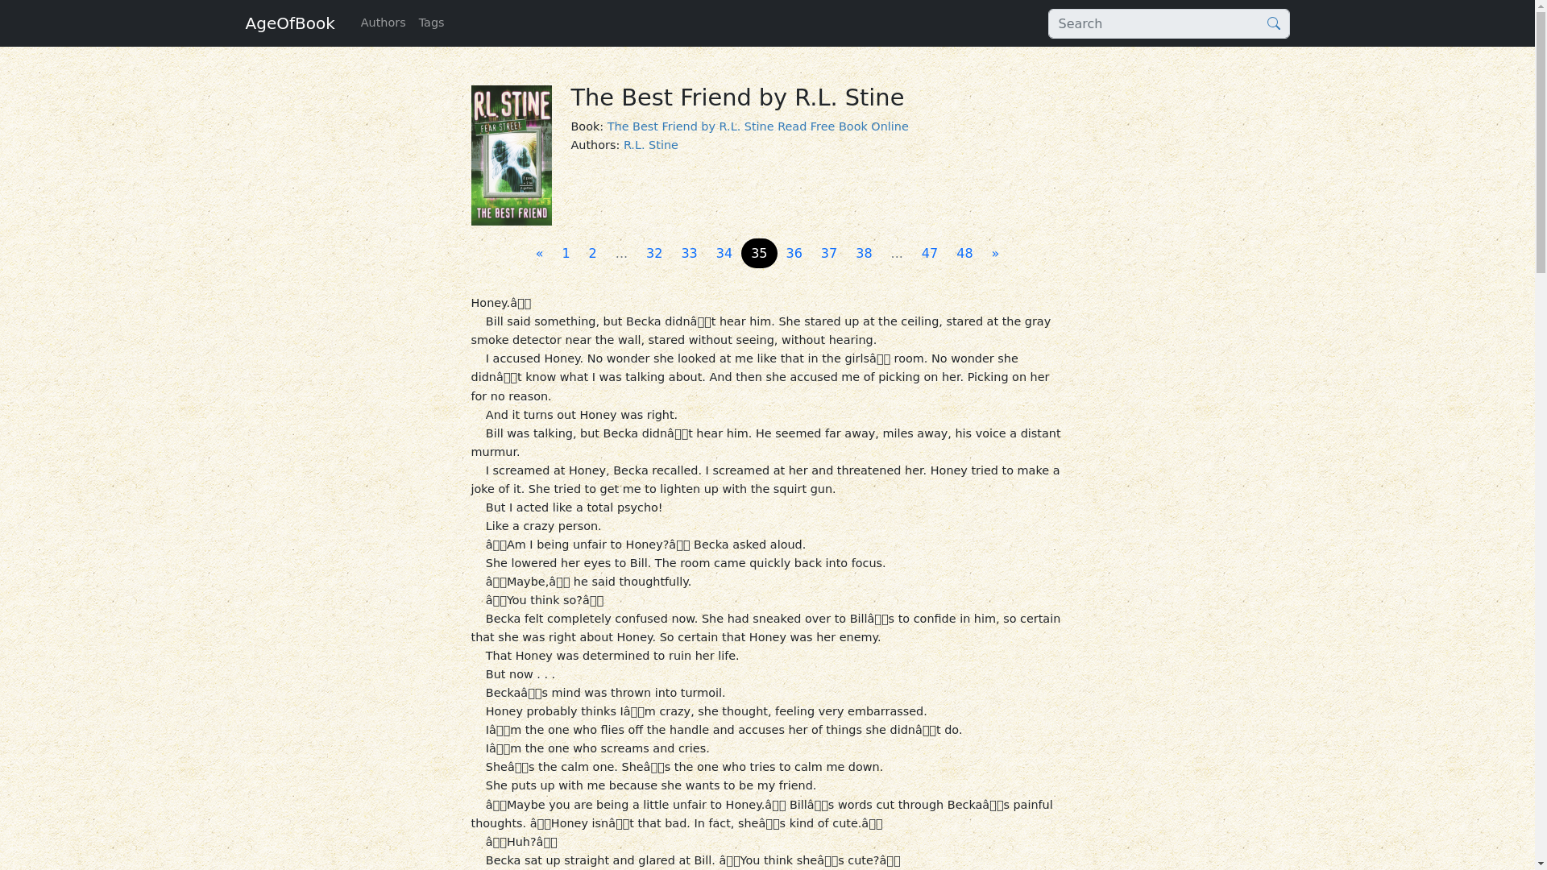  I want to click on 2, so click(592, 253).